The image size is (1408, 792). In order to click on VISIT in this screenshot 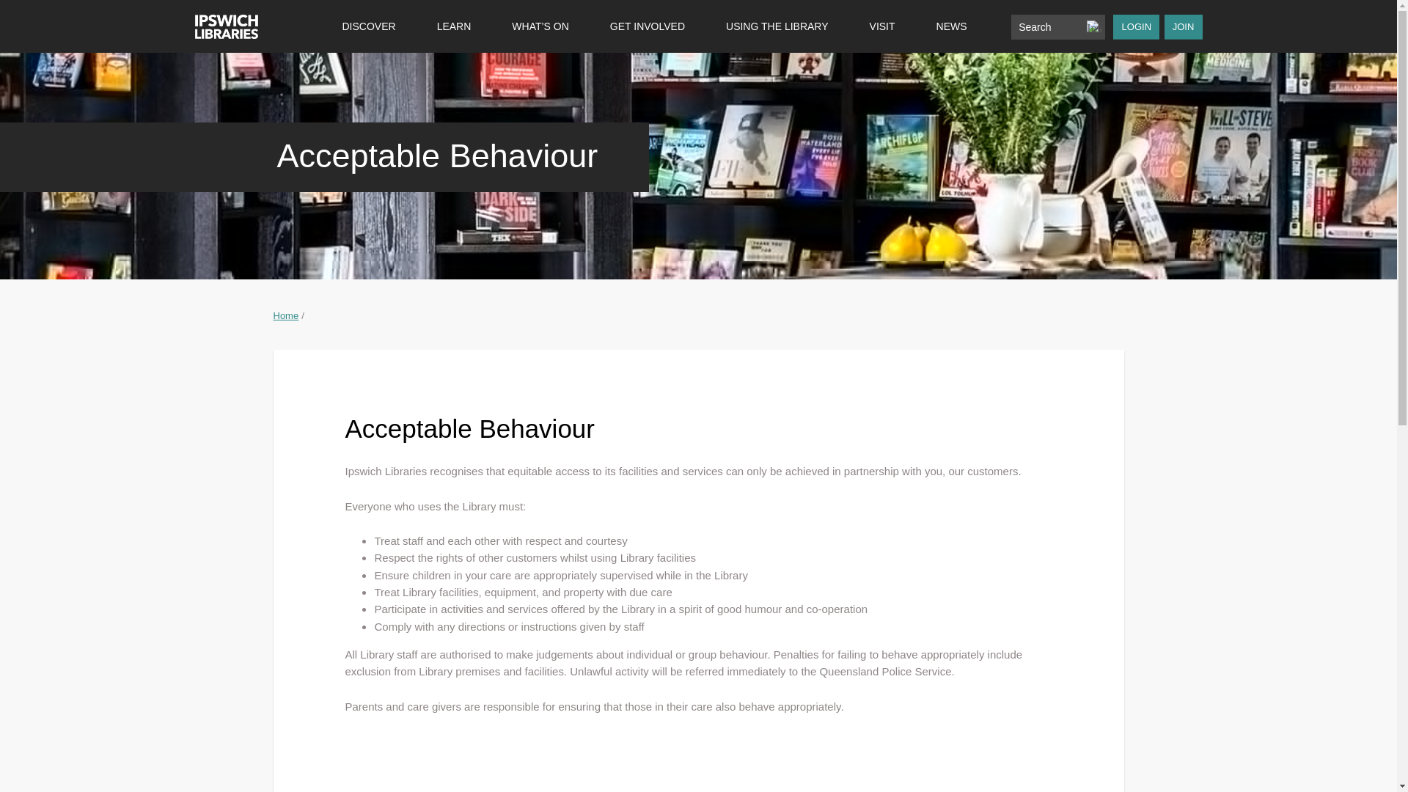, I will do `click(883, 26)`.